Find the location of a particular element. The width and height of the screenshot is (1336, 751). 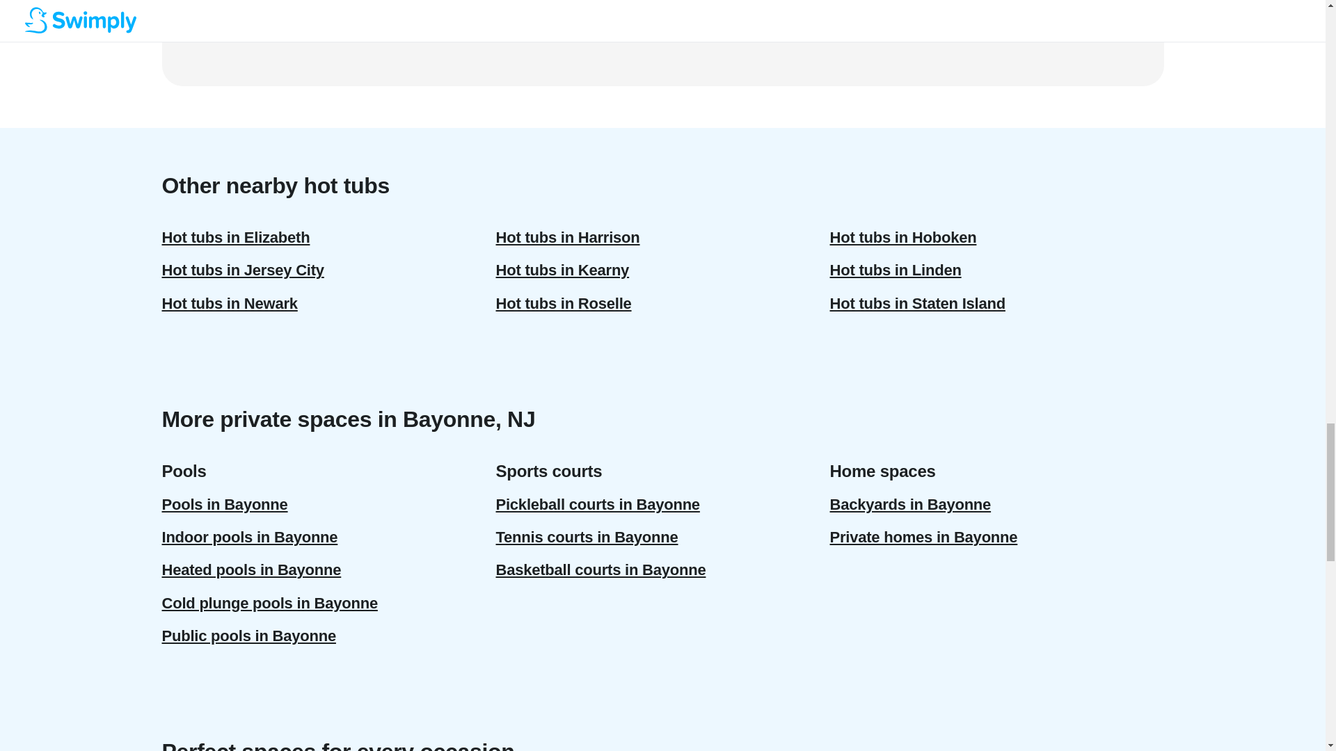

Hot tubs in Newark is located at coordinates (328, 303).